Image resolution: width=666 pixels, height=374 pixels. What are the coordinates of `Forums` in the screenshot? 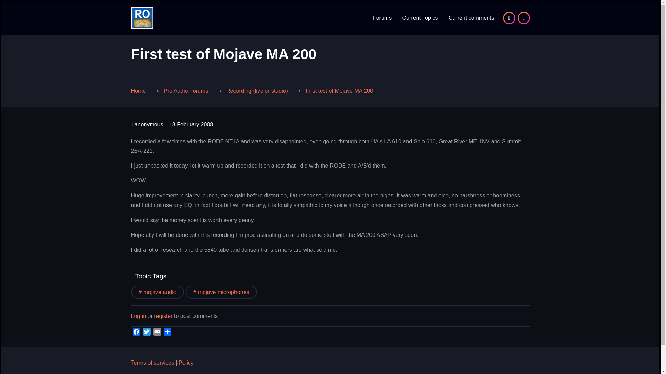 It's located at (382, 18).